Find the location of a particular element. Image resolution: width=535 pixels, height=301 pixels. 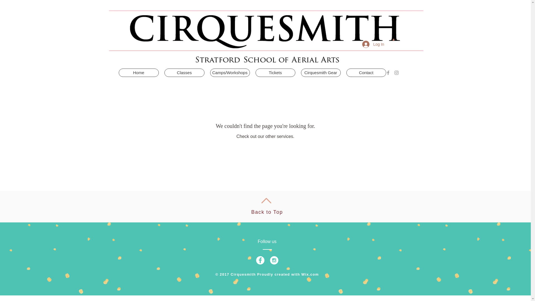

Home is located at coordinates (139, 73).